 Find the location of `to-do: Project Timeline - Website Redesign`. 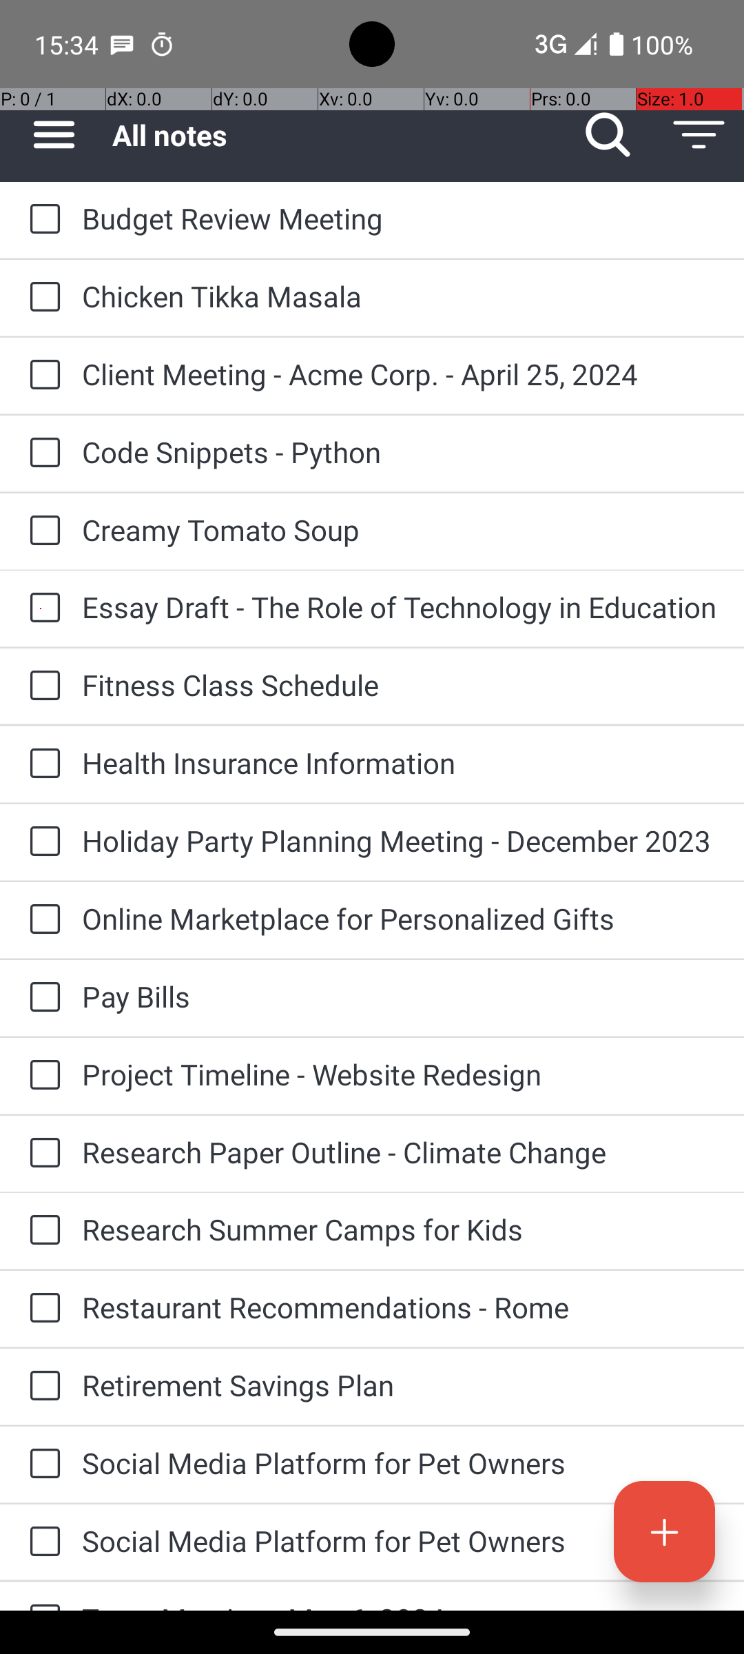

to-do: Project Timeline - Website Redesign is located at coordinates (41, 1076).